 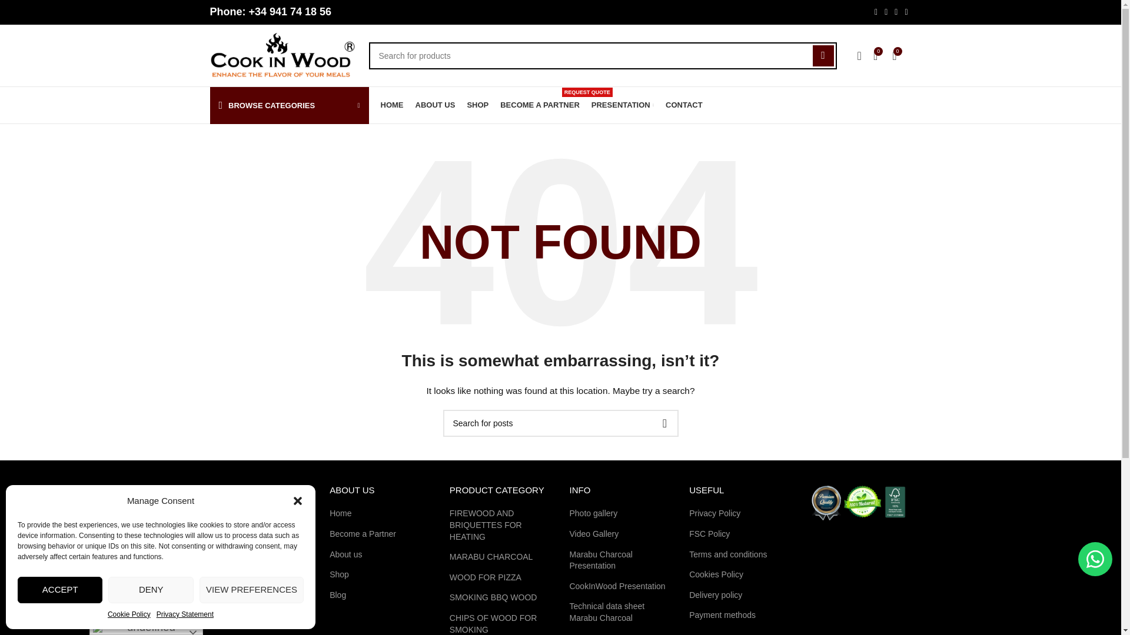 I want to click on Search for products, so click(x=601, y=55).